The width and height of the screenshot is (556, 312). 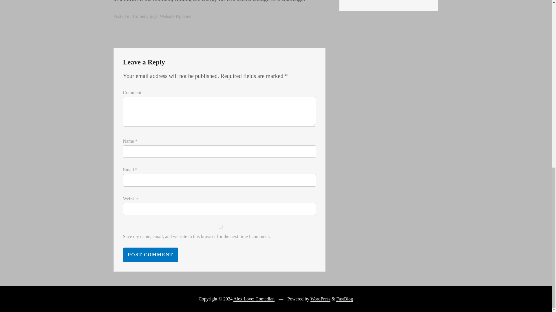 I want to click on yes, so click(x=220, y=226).